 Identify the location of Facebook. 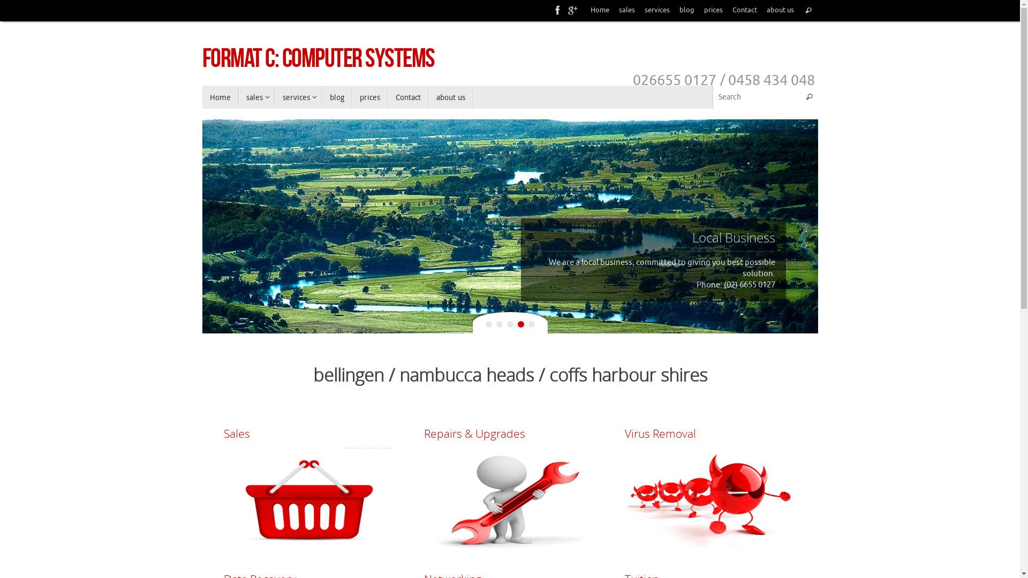
(558, 10).